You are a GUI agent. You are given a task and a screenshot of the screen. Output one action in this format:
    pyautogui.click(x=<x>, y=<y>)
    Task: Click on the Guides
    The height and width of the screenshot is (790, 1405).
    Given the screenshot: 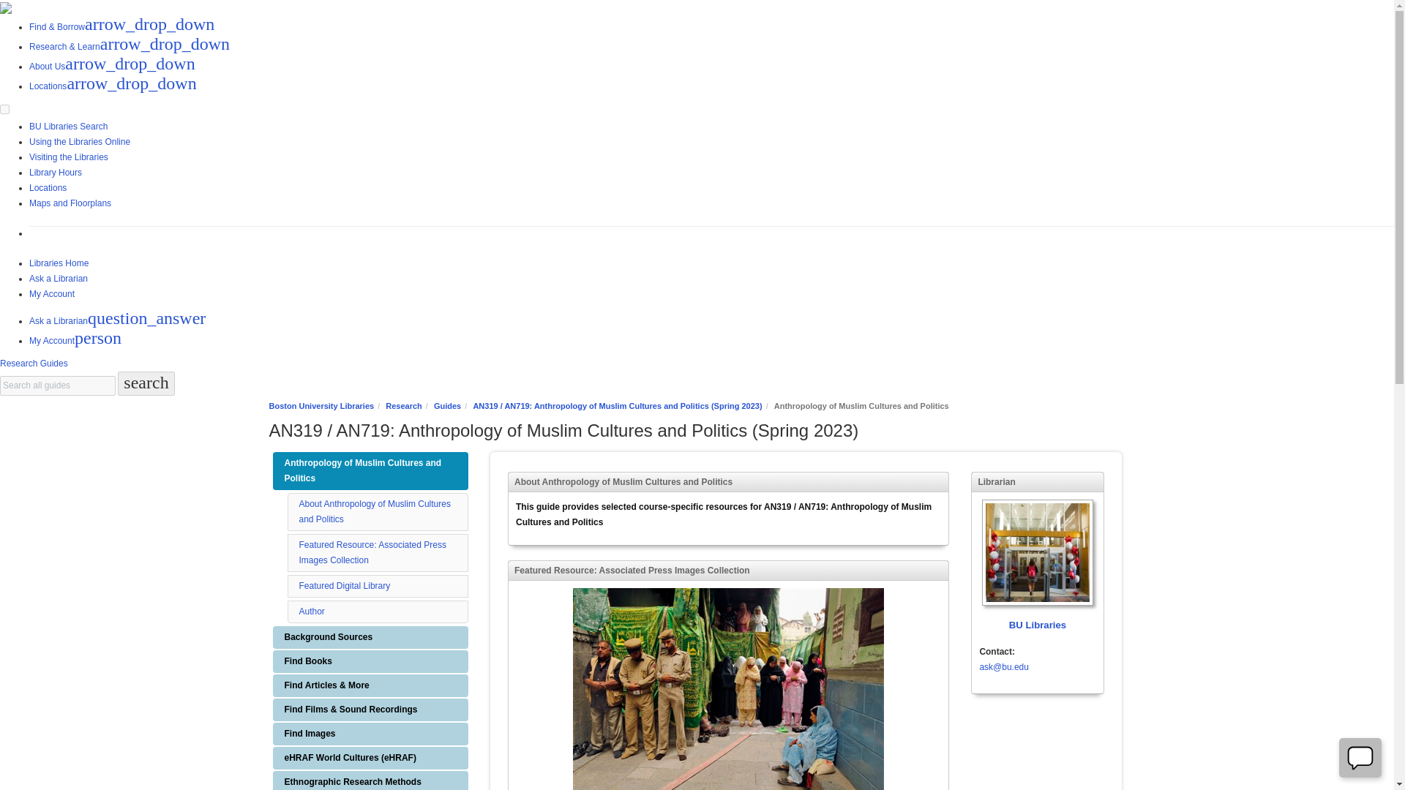 What is the action you would take?
    pyautogui.click(x=447, y=405)
    